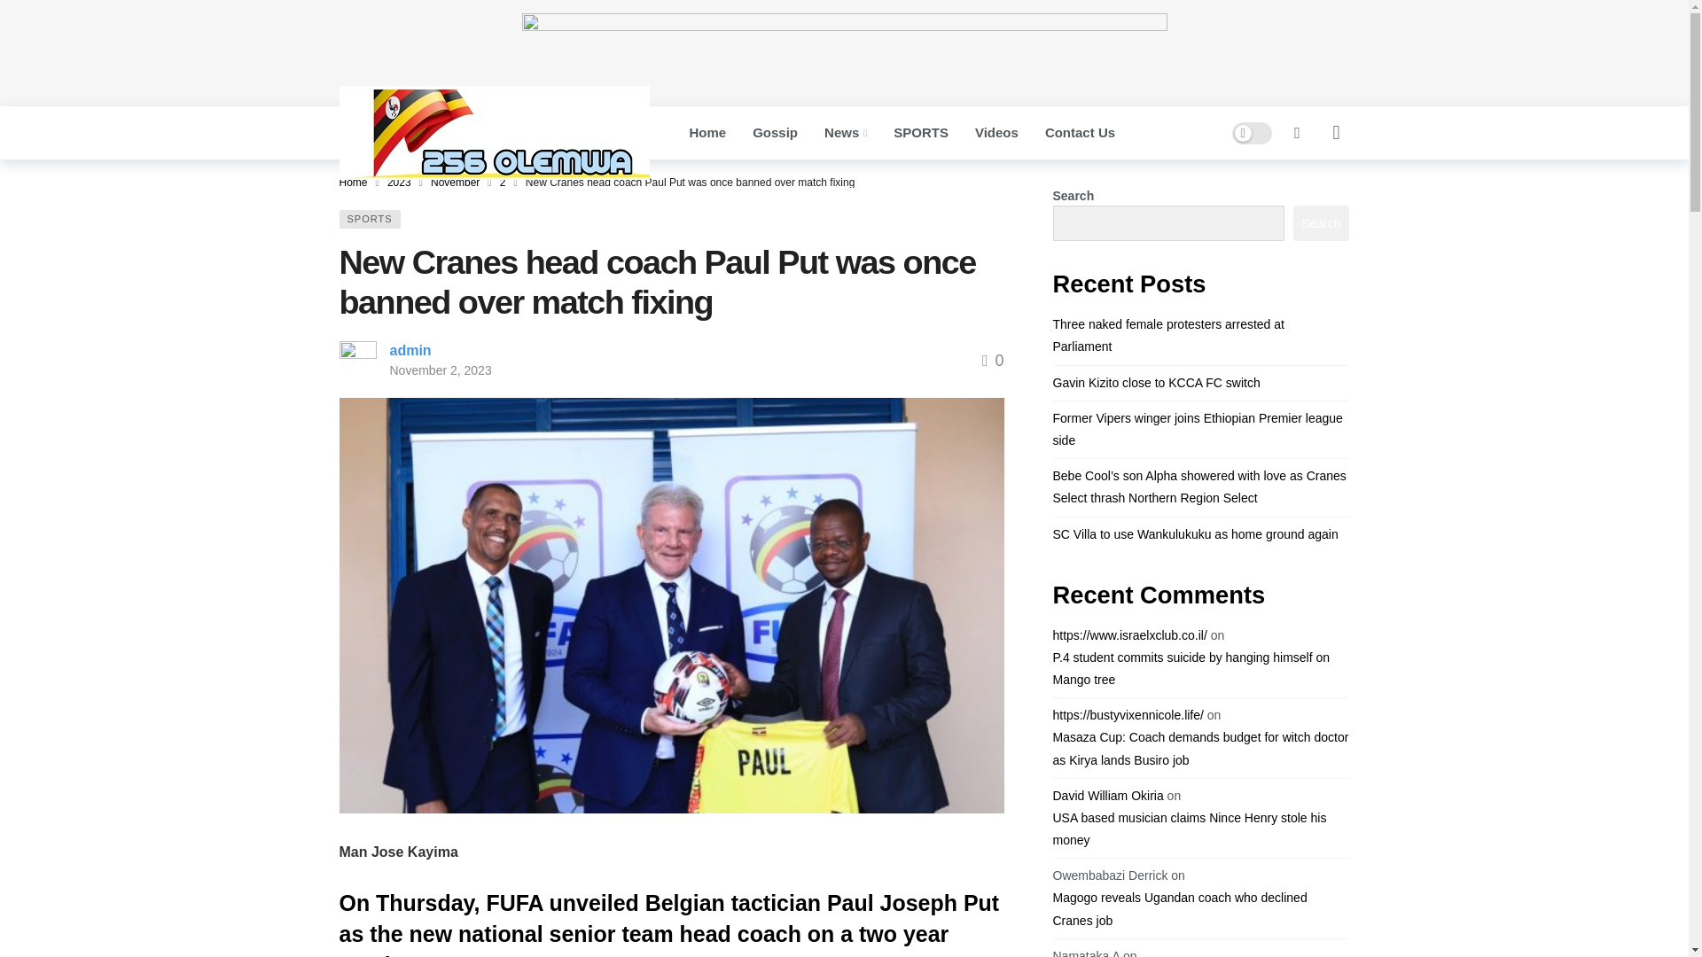 The image size is (1702, 957). I want to click on November, so click(455, 182).